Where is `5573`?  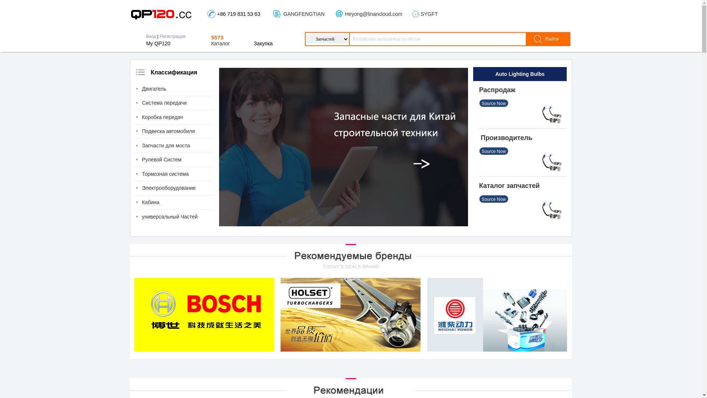 5573 is located at coordinates (217, 38).